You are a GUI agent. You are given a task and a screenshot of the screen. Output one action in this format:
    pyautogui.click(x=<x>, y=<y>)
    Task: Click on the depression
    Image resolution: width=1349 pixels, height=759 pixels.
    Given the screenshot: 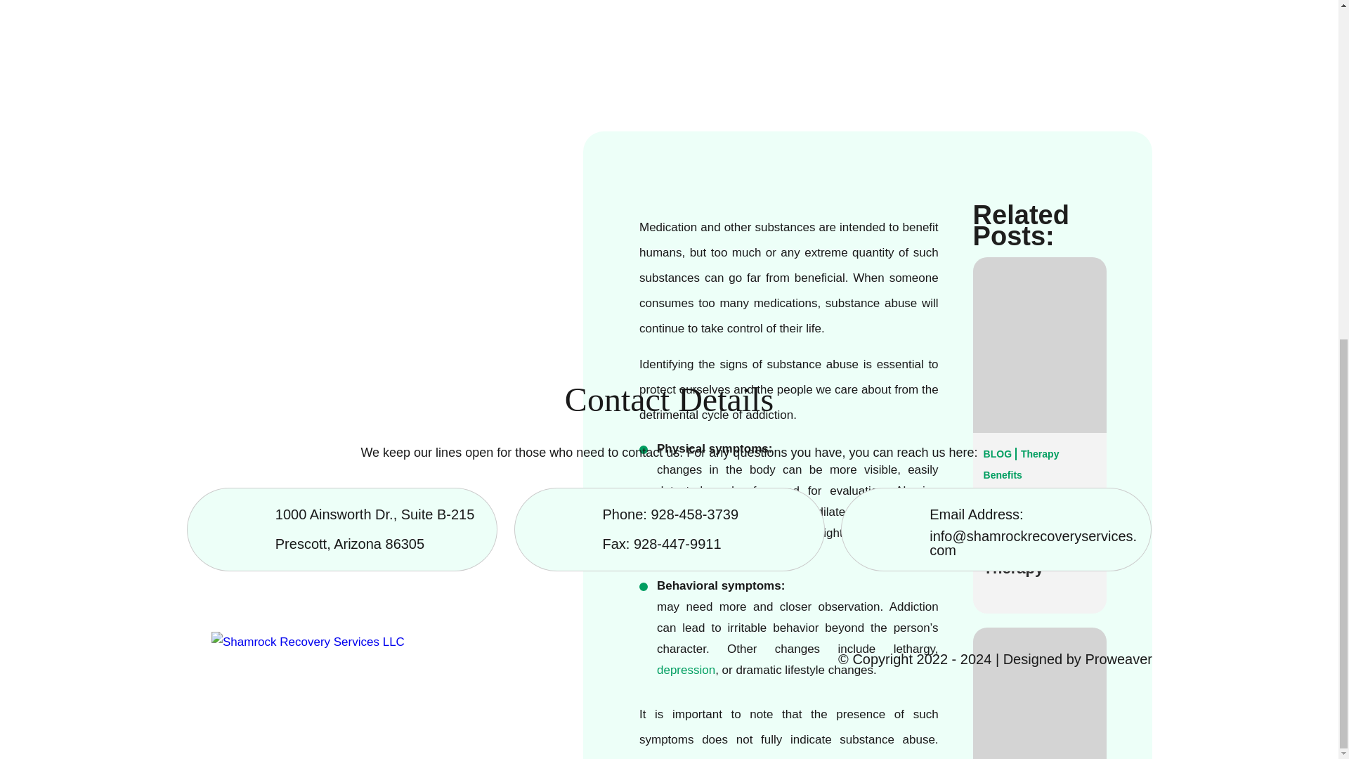 What is the action you would take?
    pyautogui.click(x=686, y=670)
    